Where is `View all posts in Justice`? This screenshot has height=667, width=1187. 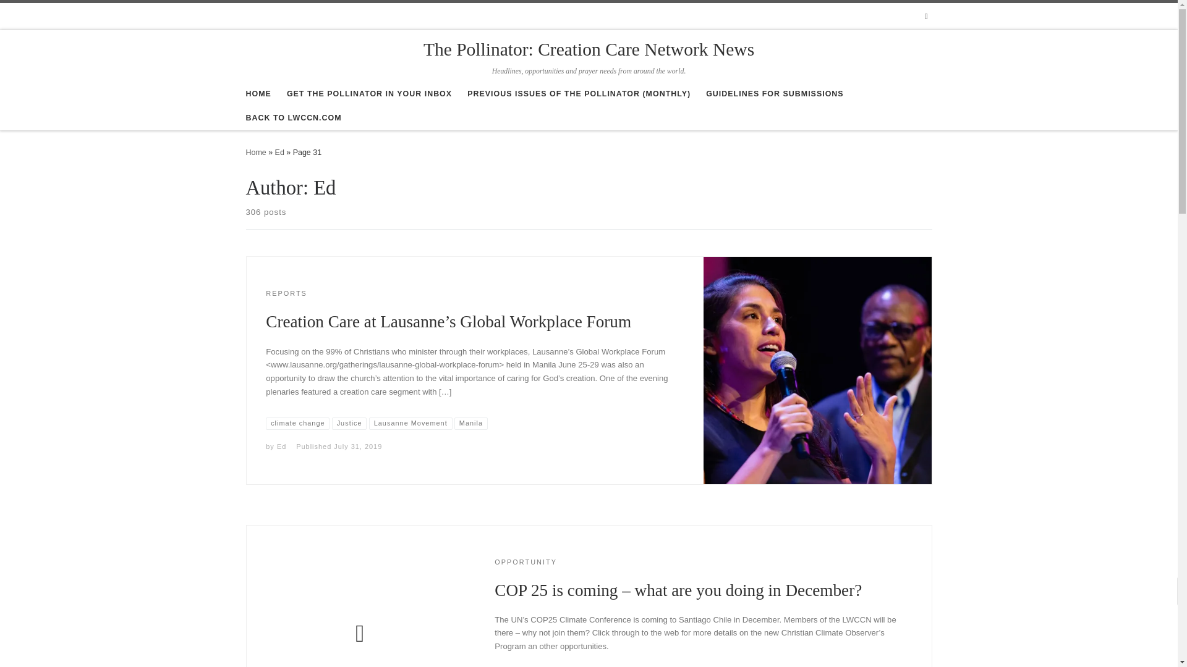
View all posts in Justice is located at coordinates (349, 424).